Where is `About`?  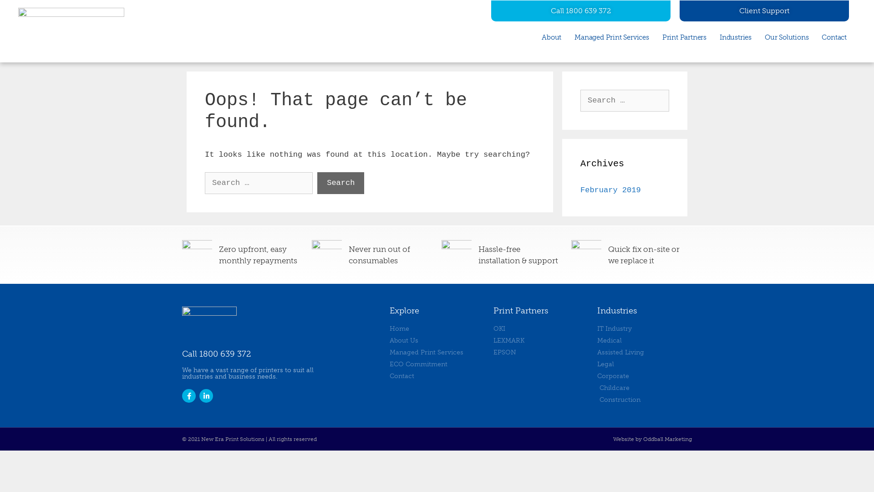 About is located at coordinates (552, 37).